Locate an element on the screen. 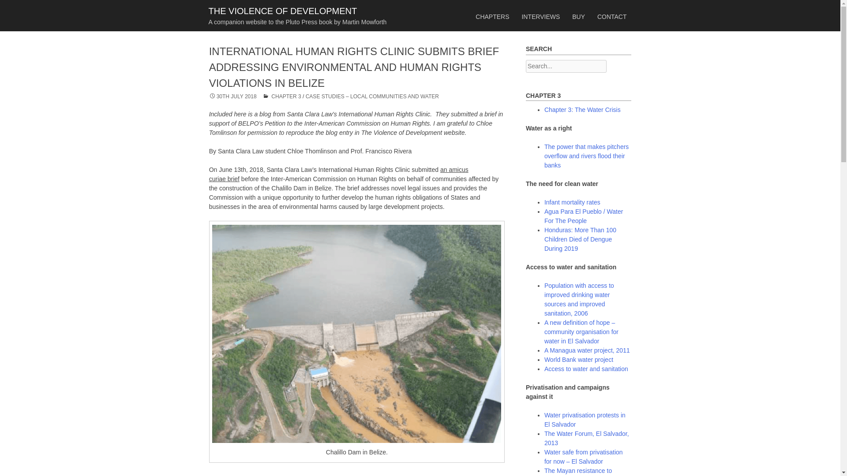 Image resolution: width=847 pixels, height=476 pixels. Chapter 3: The Water Crisis is located at coordinates (582, 109).